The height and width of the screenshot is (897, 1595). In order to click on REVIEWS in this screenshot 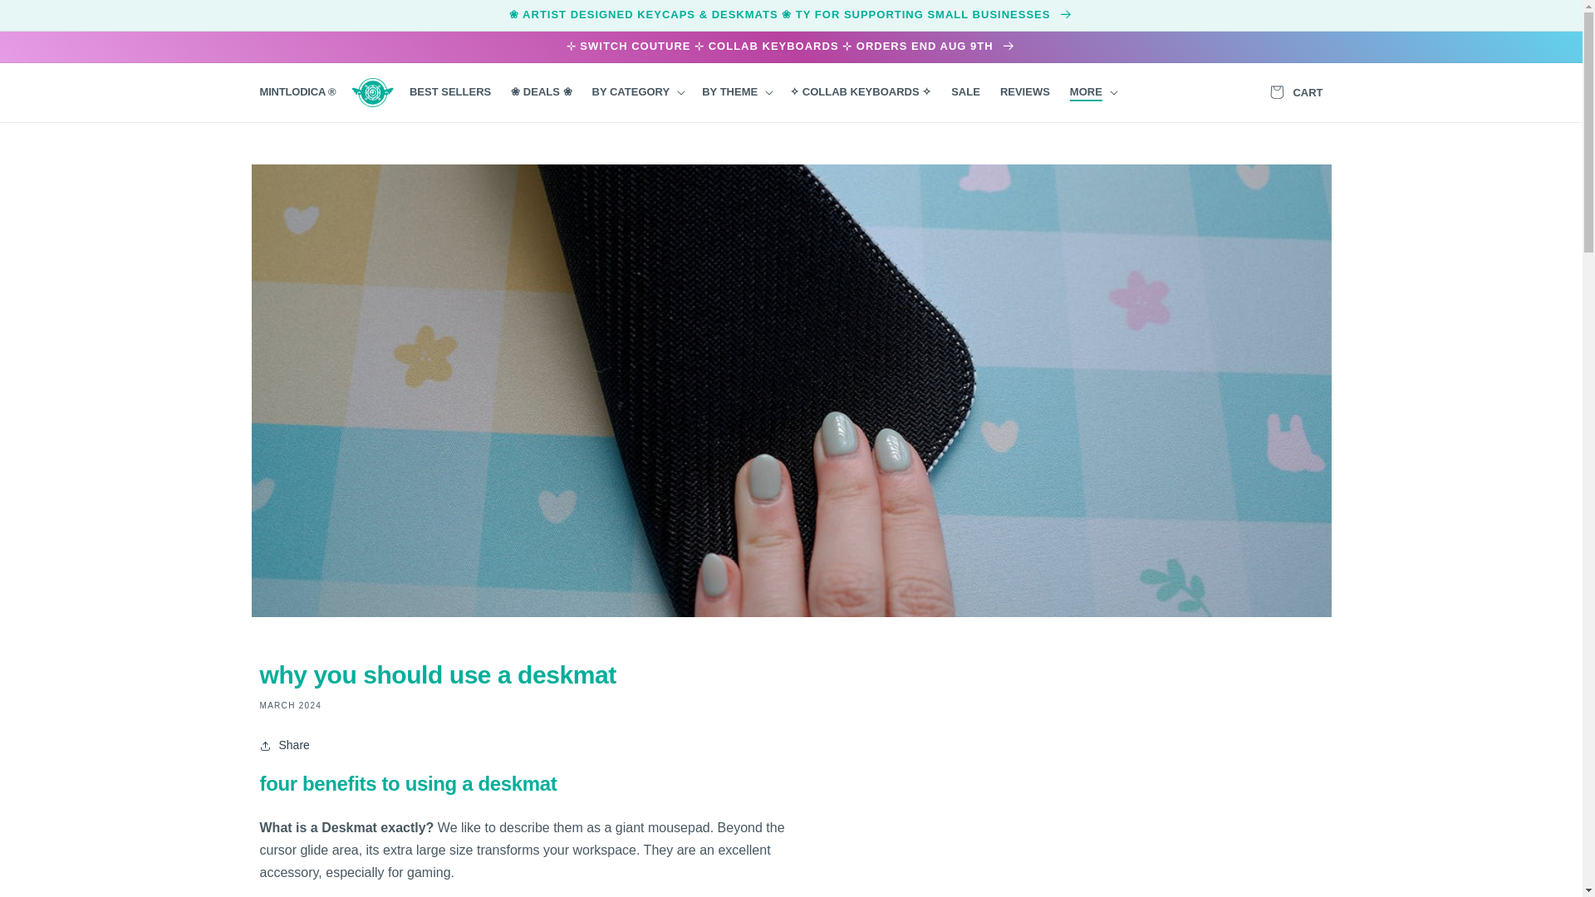, I will do `click(1025, 91)`.